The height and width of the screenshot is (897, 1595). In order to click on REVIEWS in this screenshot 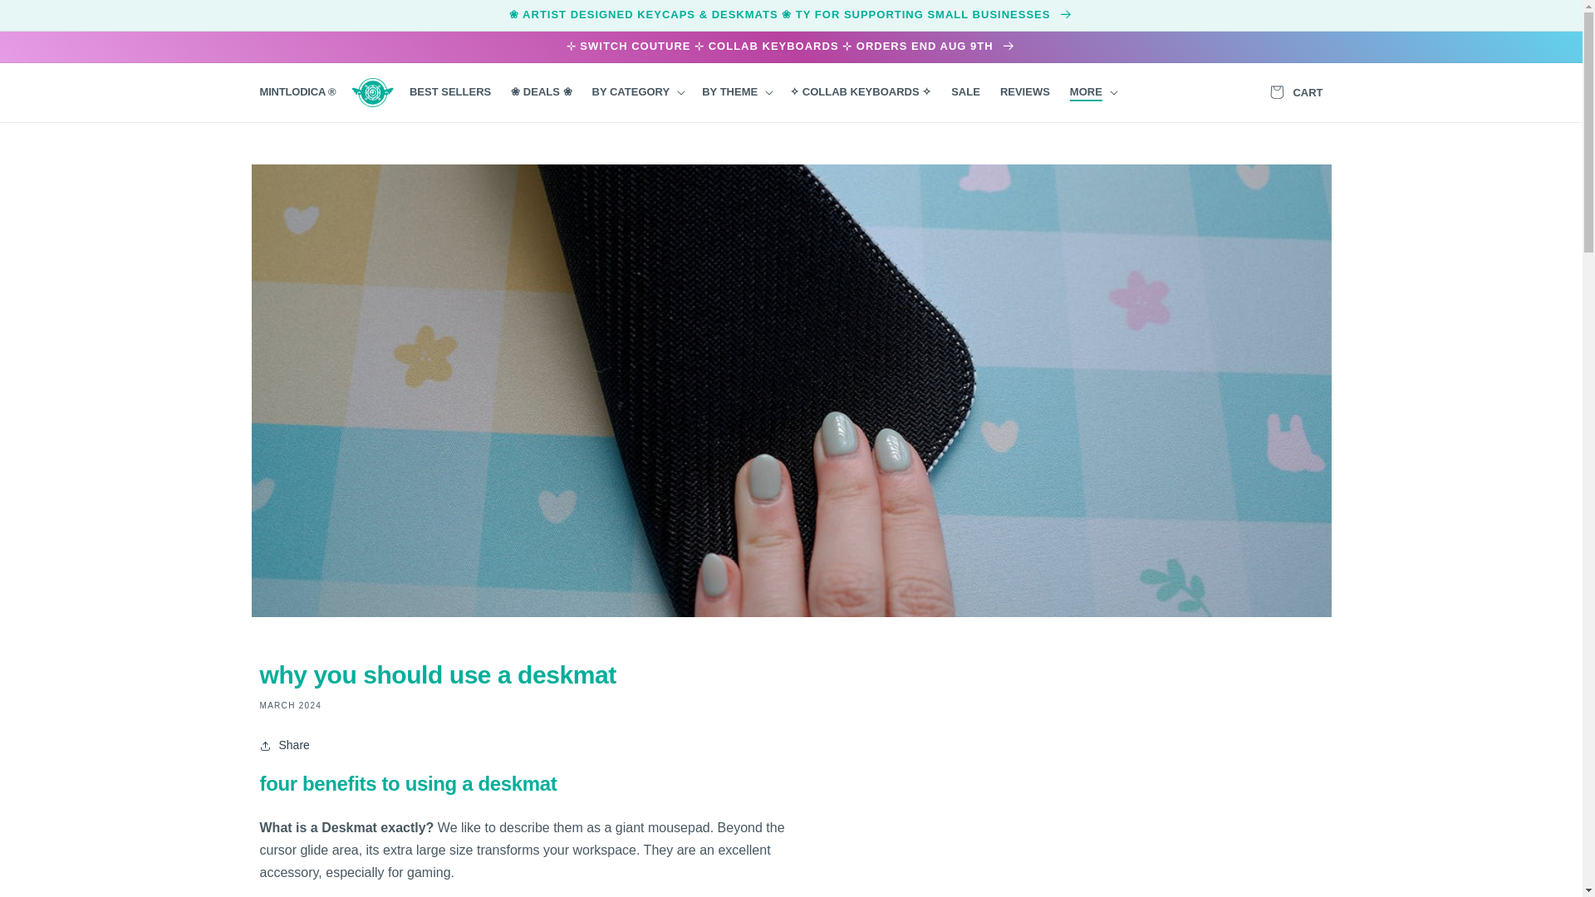, I will do `click(1025, 91)`.